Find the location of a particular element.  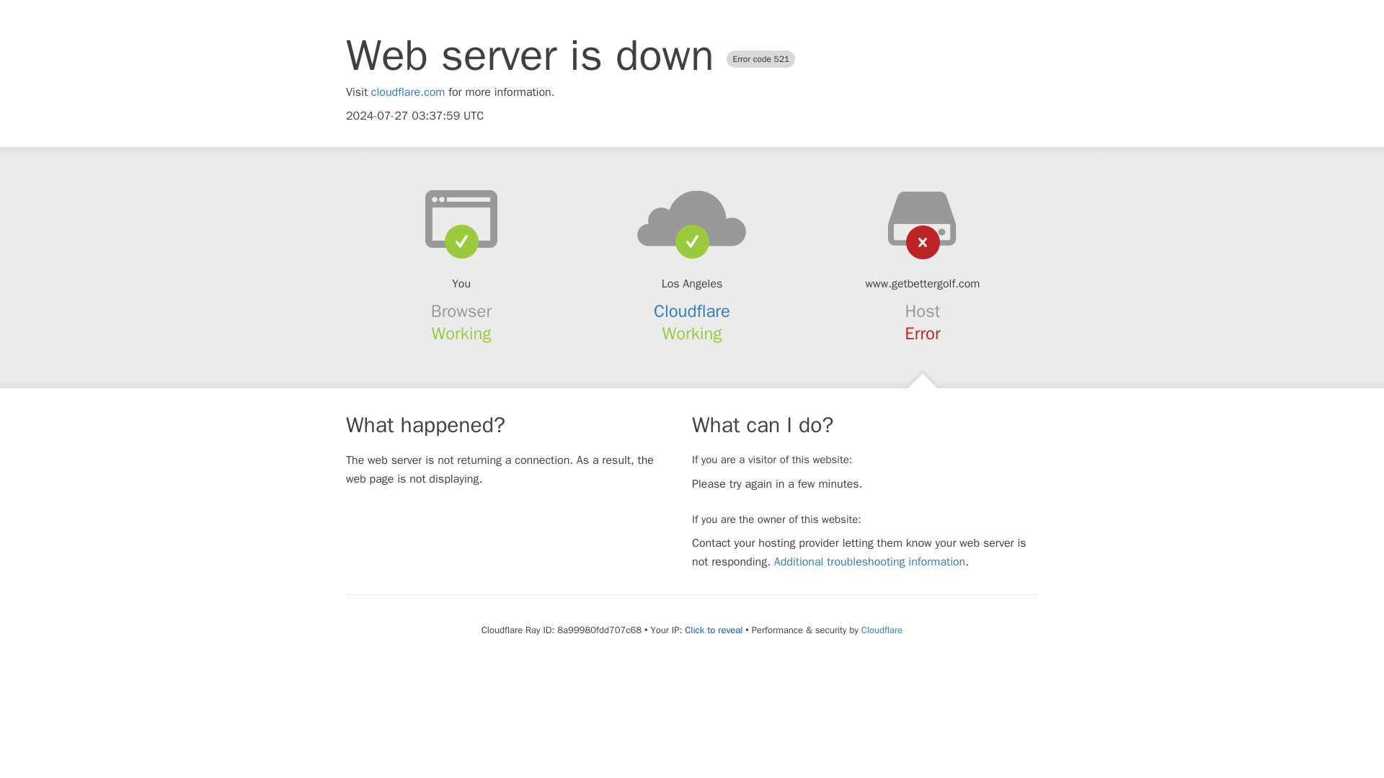

Cloudflare is located at coordinates (692, 311).